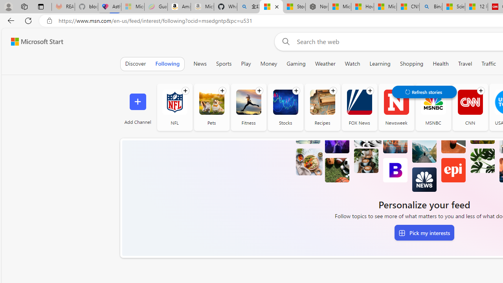 This screenshot has height=283, width=503. I want to click on Pets, so click(211, 107).